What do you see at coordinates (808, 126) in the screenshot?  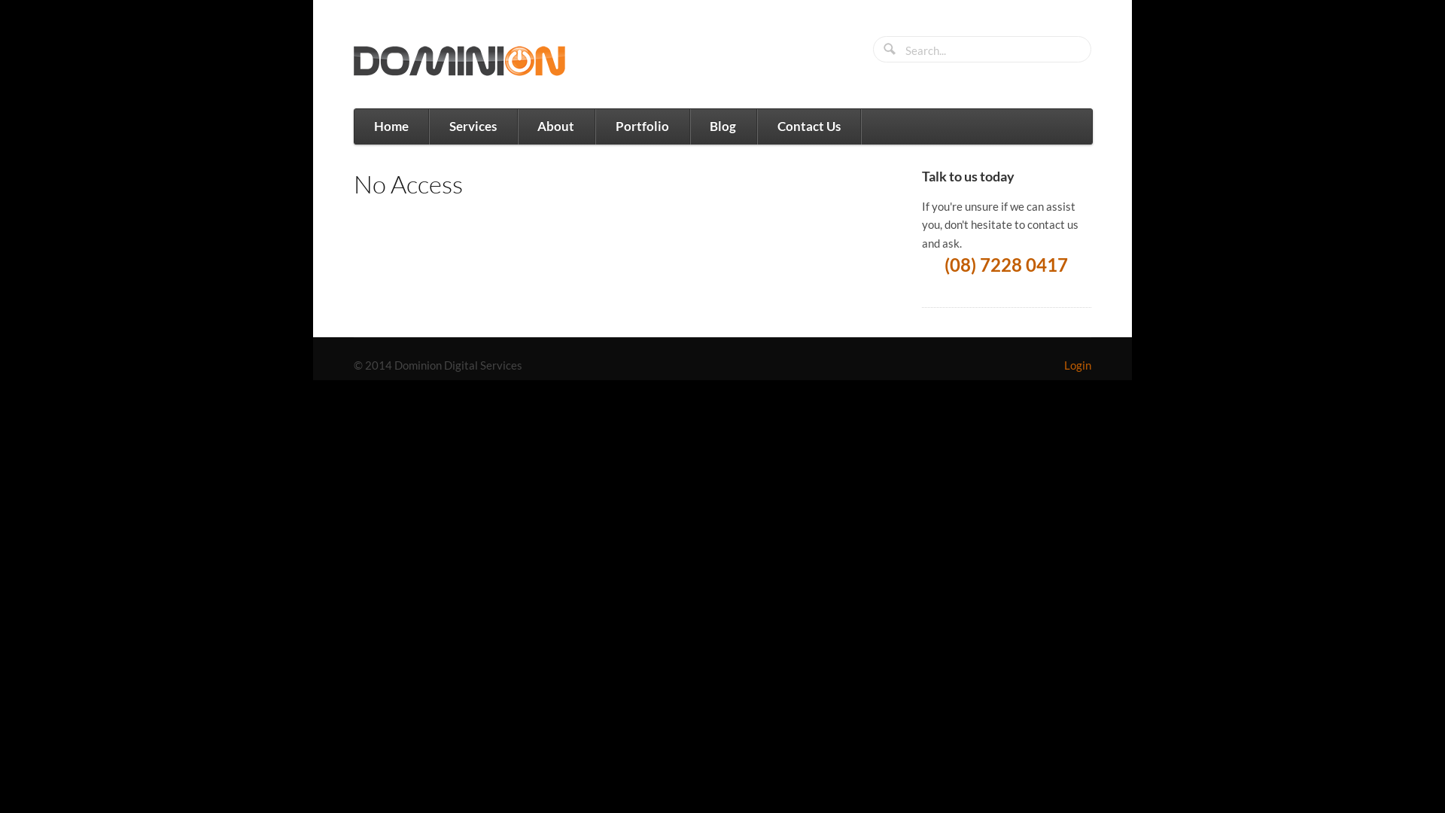 I see `Contact Us` at bounding box center [808, 126].